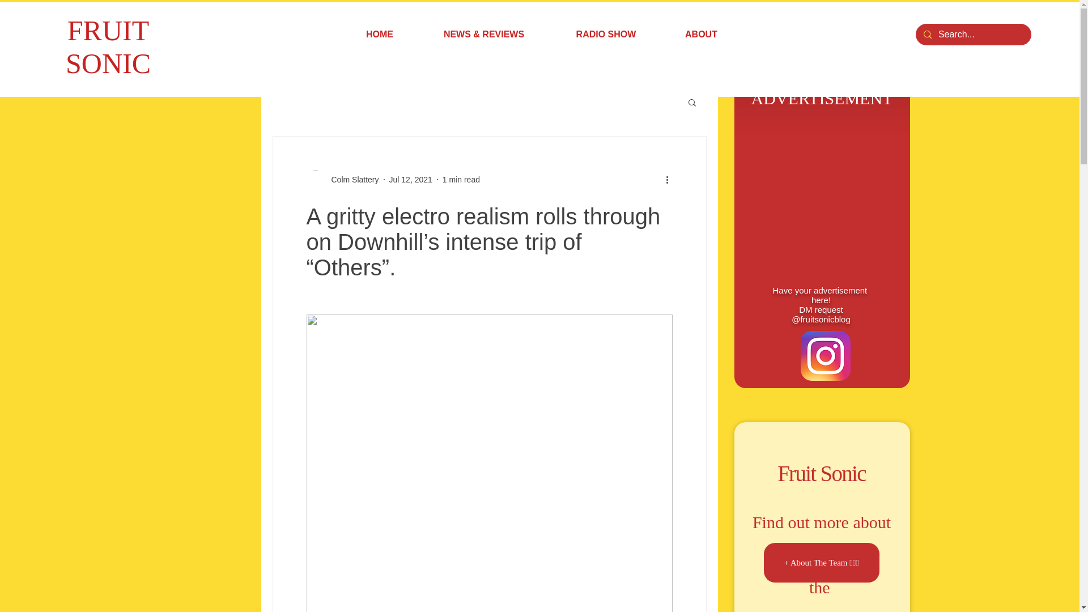  What do you see at coordinates (342, 179) in the screenshot?
I see `Colm Slattery` at bounding box center [342, 179].